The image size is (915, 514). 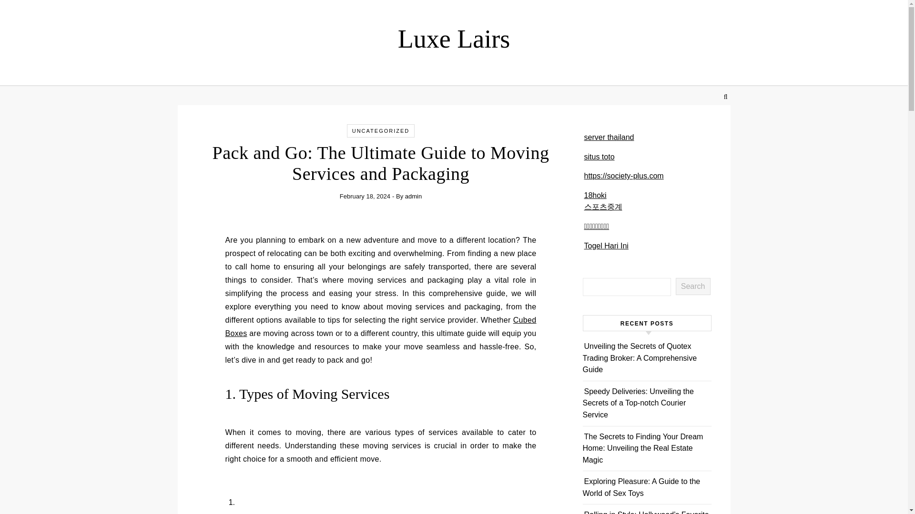 I want to click on admin, so click(x=414, y=196).